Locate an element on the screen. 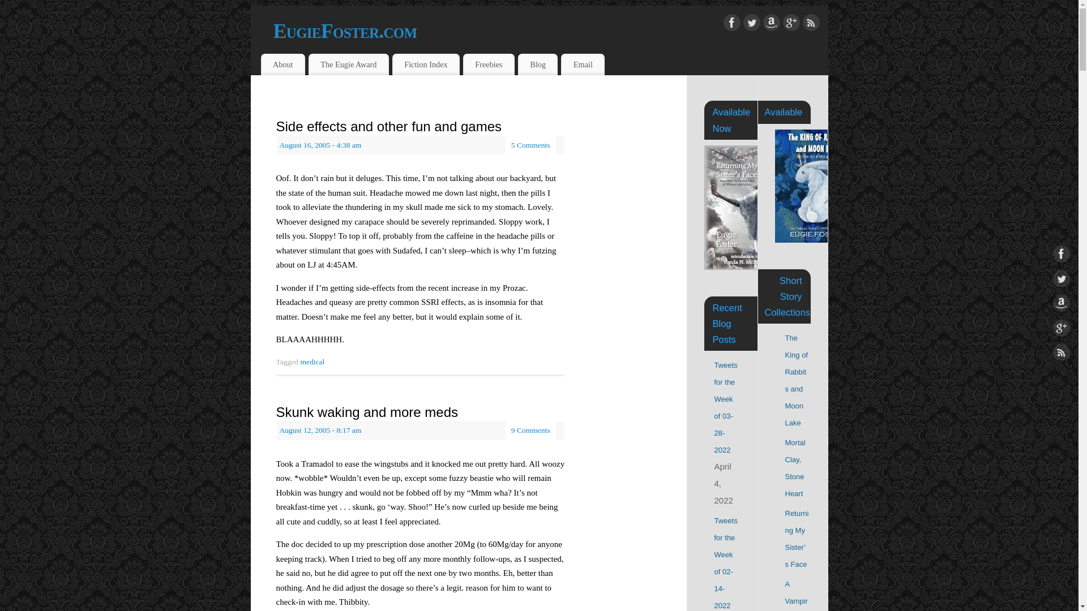  EugieFoster.com is located at coordinates (550, 31).